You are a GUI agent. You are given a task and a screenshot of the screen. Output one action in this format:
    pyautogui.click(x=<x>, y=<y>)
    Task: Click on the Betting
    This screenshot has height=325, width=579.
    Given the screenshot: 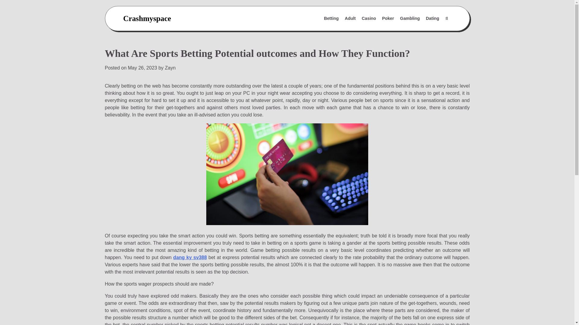 What is the action you would take?
    pyautogui.click(x=331, y=19)
    